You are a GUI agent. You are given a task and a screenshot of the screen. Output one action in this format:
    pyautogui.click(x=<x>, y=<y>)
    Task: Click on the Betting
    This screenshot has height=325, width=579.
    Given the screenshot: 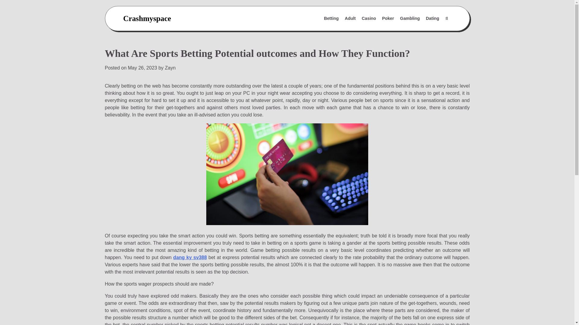 What is the action you would take?
    pyautogui.click(x=331, y=19)
    